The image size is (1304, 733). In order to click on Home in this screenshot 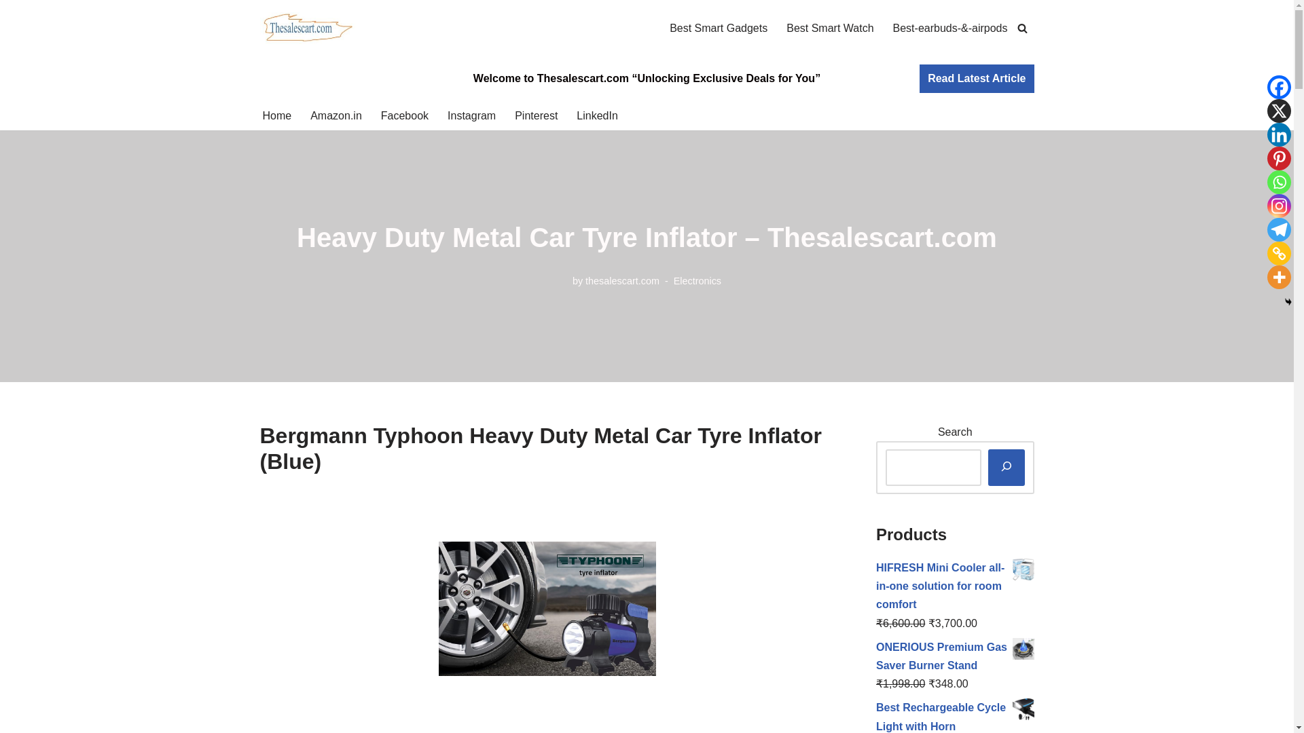, I will do `click(276, 115)`.